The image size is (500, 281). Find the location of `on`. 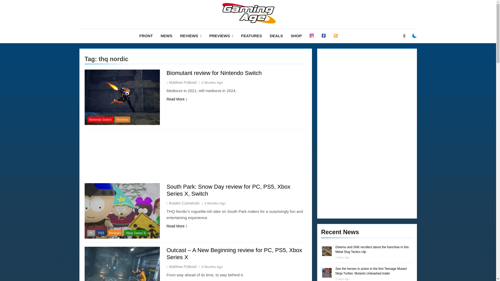

on is located at coordinates (415, 36).